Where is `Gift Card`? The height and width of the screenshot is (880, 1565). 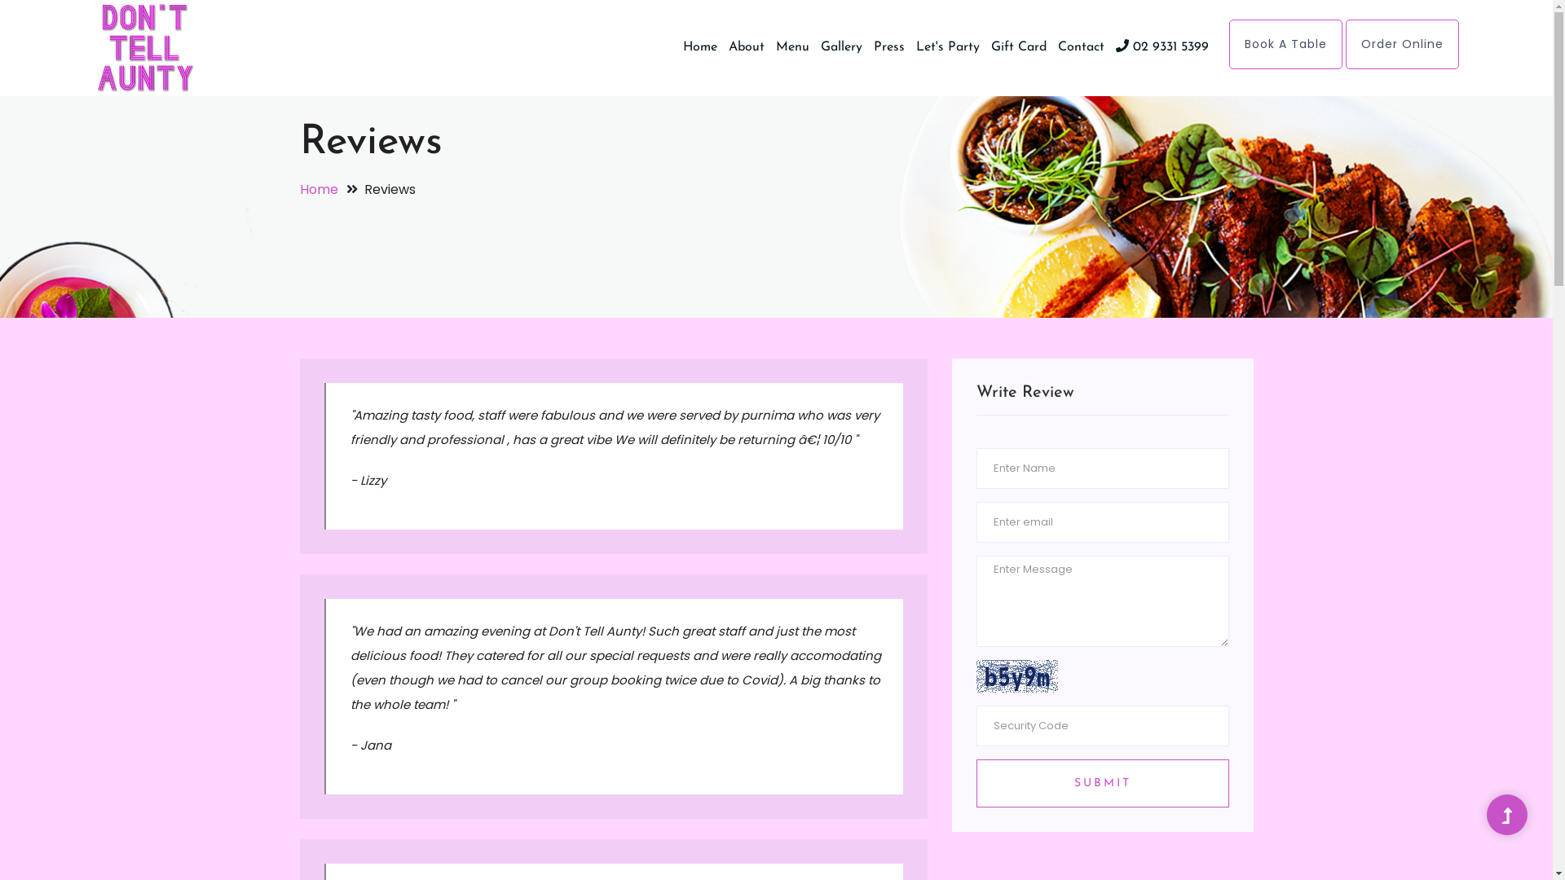
Gift Card is located at coordinates (1019, 47).